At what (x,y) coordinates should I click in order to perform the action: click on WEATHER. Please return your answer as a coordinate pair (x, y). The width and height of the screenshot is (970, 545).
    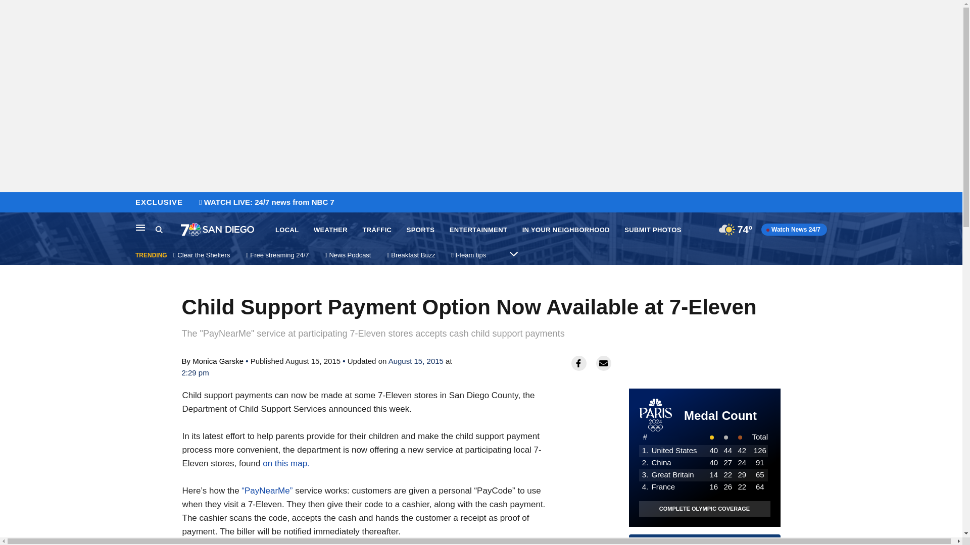
    Looking at the image, I should click on (514, 253).